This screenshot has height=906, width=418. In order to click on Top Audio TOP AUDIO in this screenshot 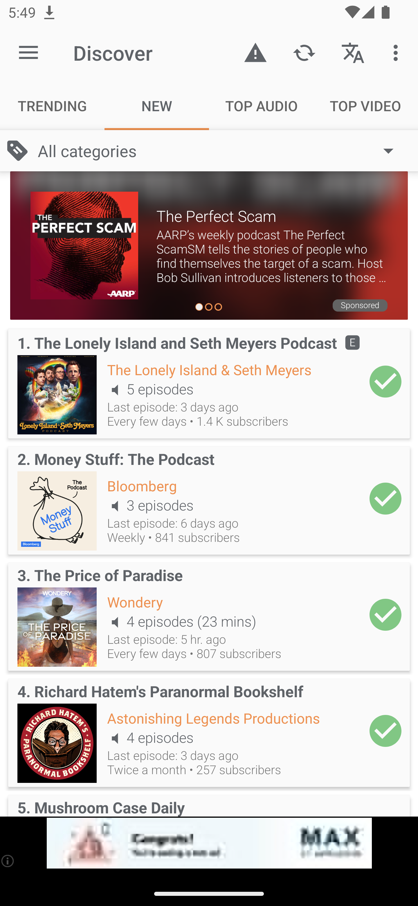, I will do `click(261, 106)`.